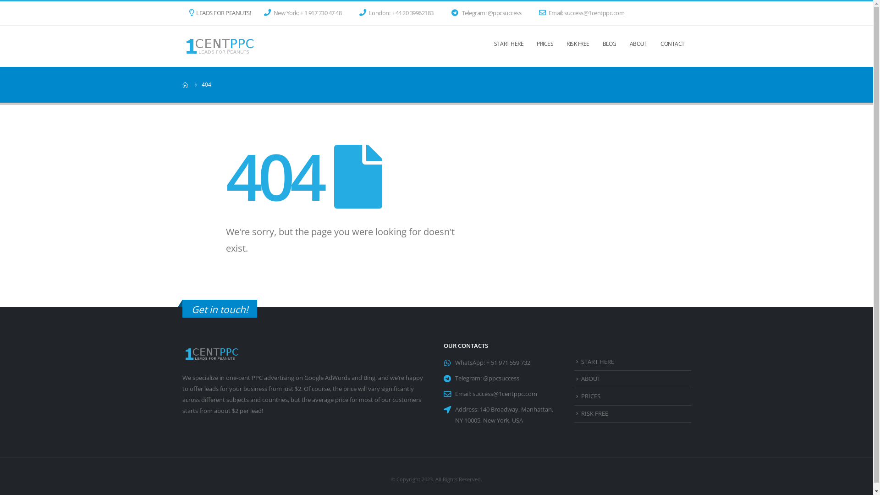 The image size is (880, 495). I want to click on CONTACT, so click(673, 46).